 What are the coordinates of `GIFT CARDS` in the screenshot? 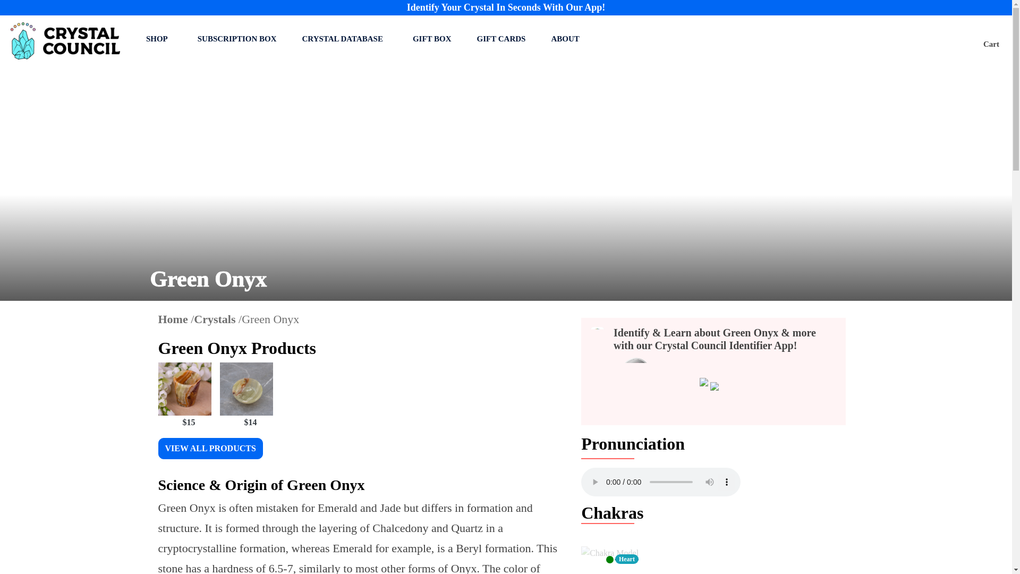 It's located at (501, 39).